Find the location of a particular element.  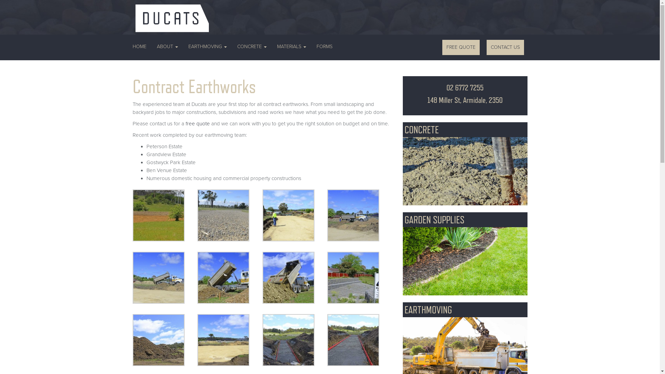

free quote is located at coordinates (198, 124).